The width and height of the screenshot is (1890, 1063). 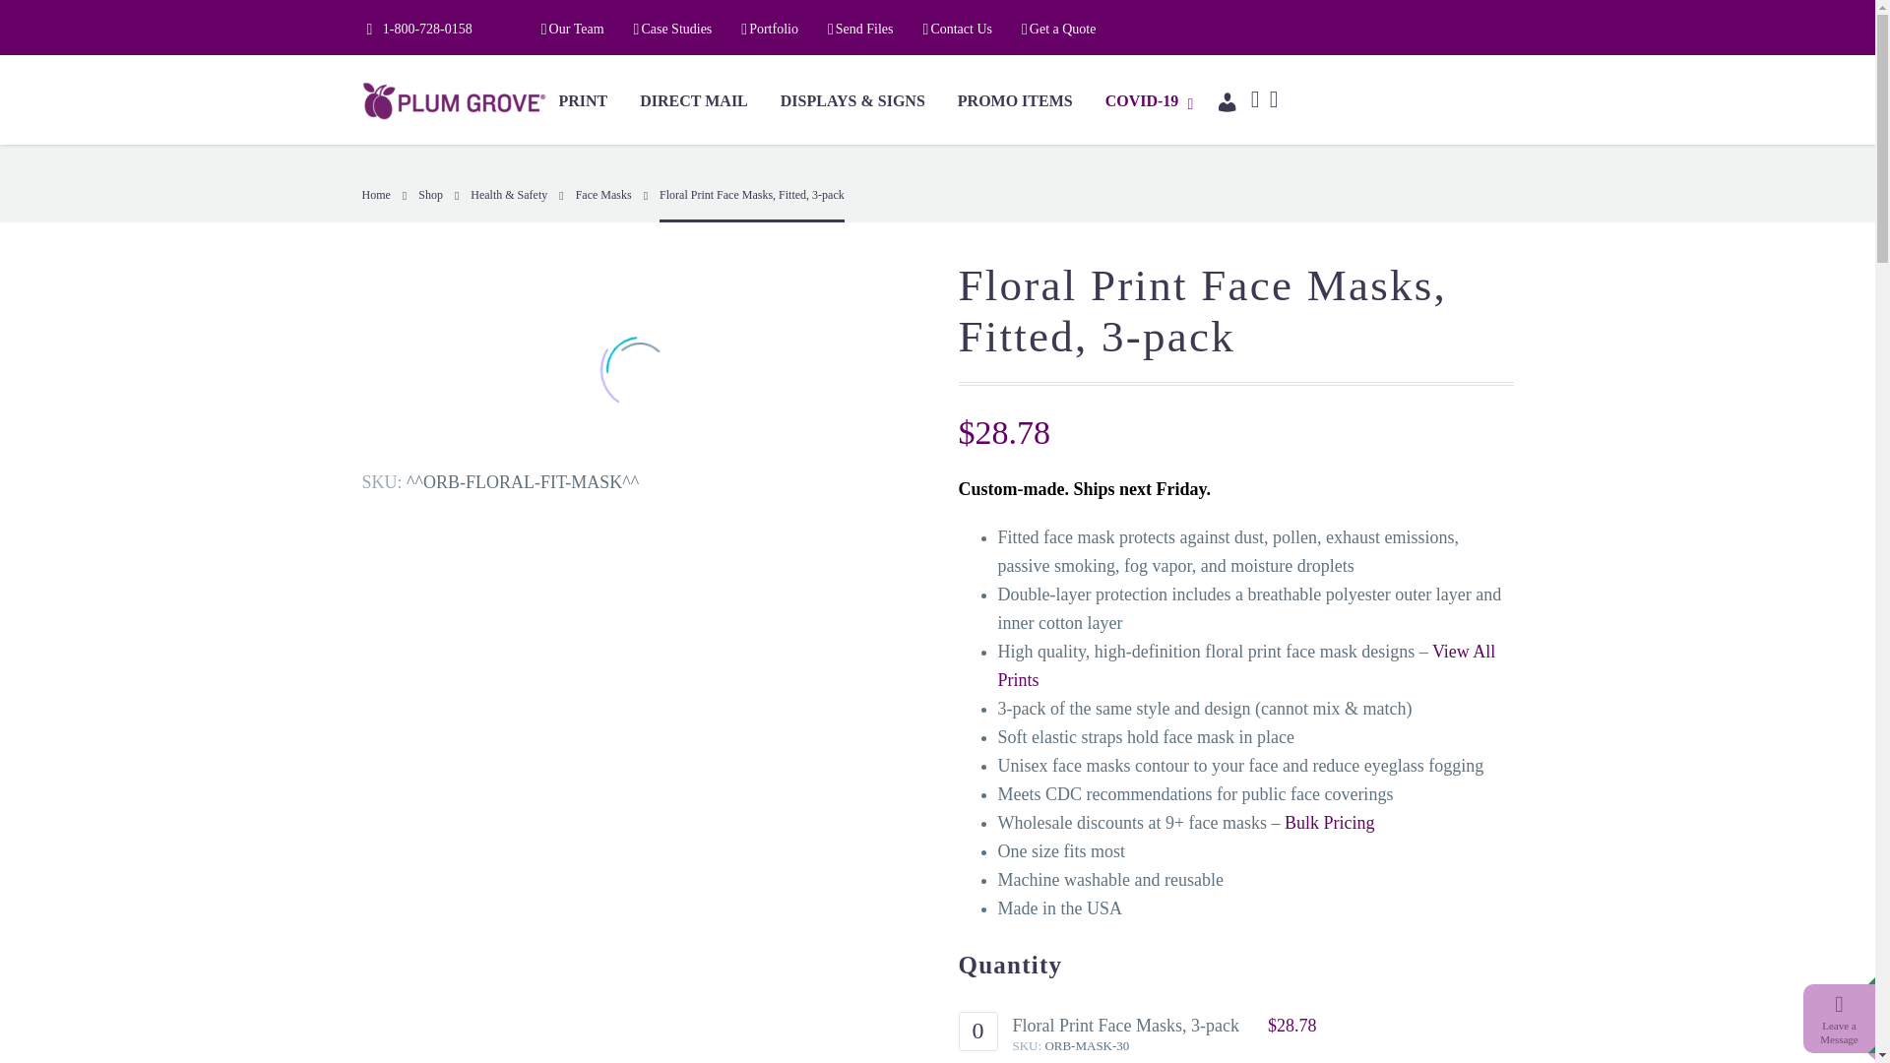 I want to click on 1-800-728-0158, so click(x=427, y=28).